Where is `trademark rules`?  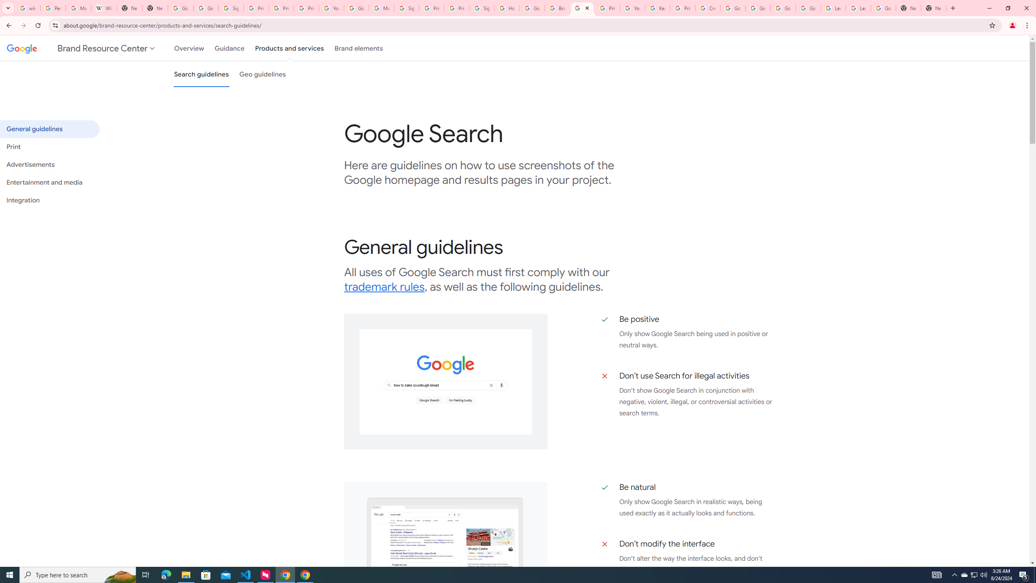
trademark rules is located at coordinates (384, 287).